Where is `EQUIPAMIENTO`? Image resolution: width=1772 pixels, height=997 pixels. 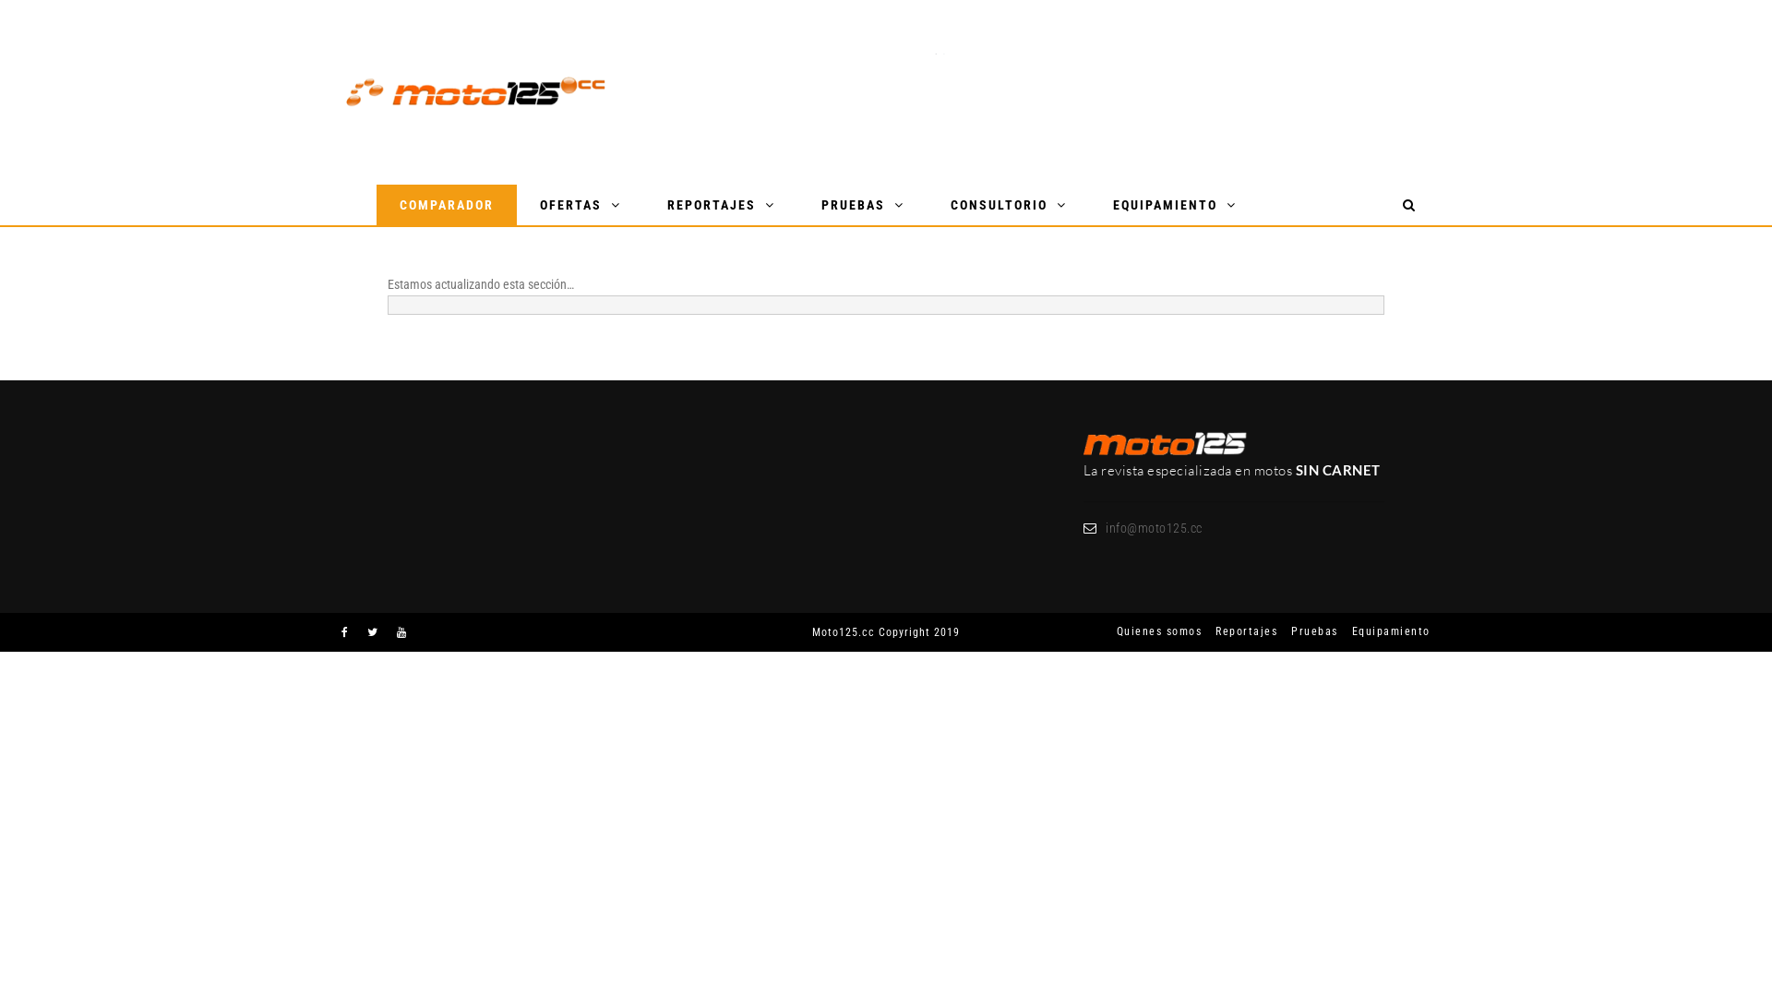 EQUIPAMIENTO is located at coordinates (1175, 205).